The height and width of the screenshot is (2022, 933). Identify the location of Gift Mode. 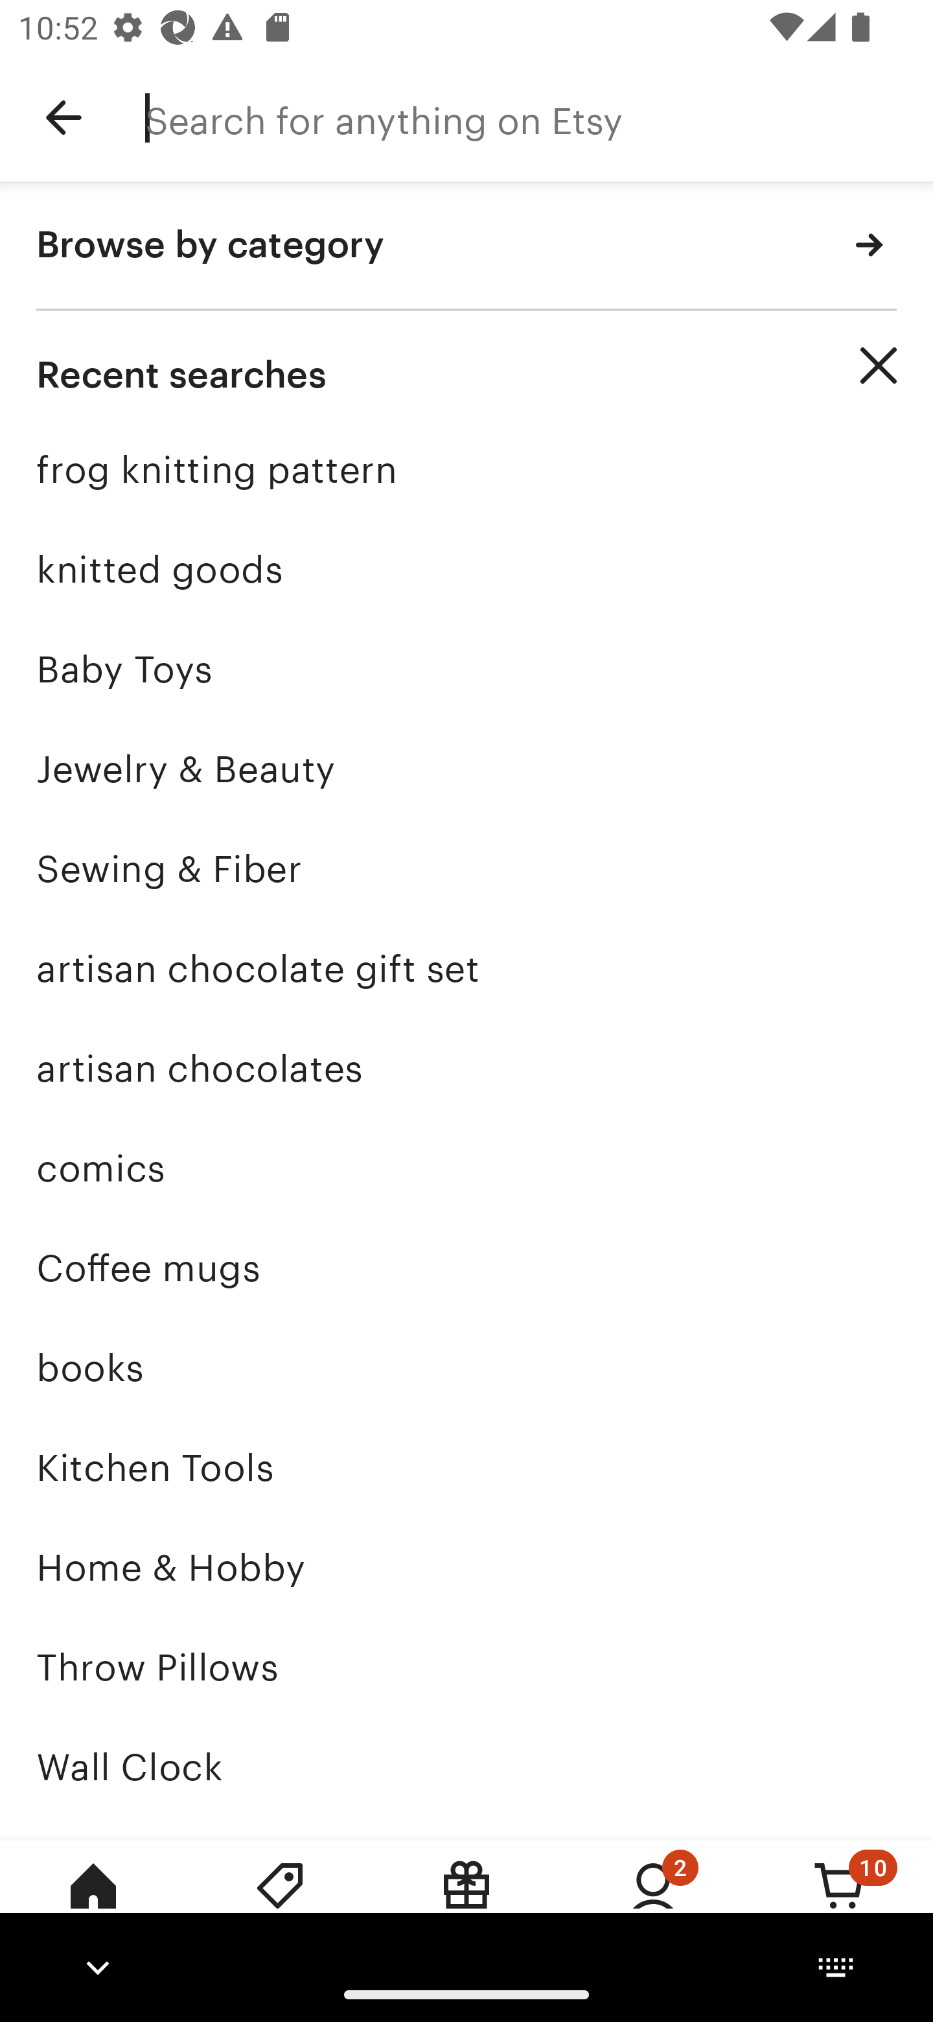
(466, 1903).